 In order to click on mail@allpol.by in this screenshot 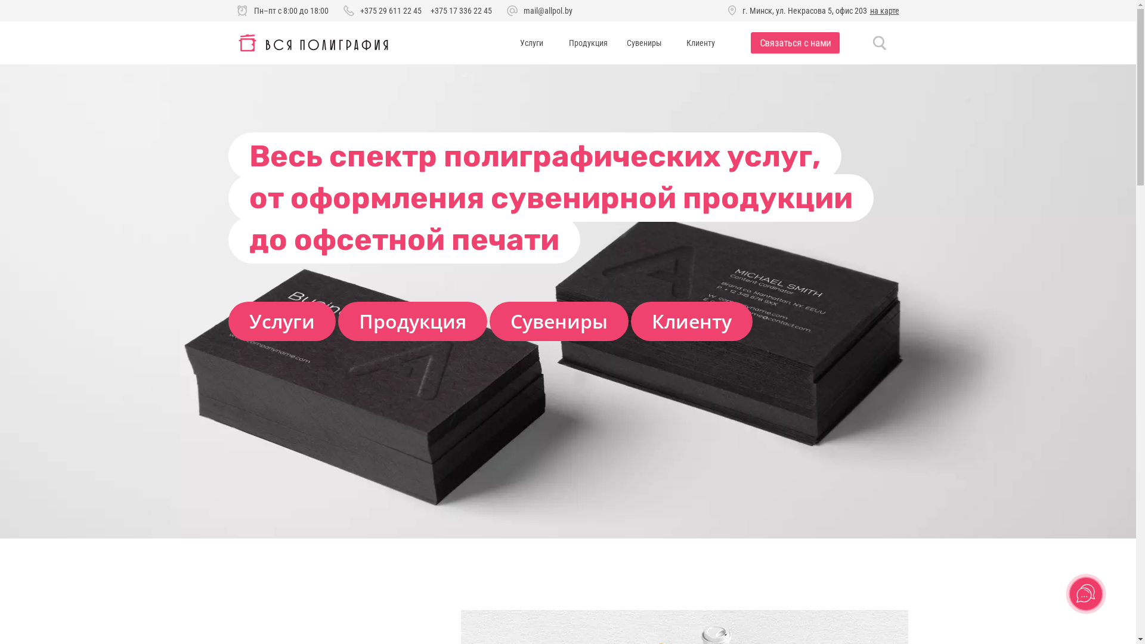, I will do `click(548, 11)`.